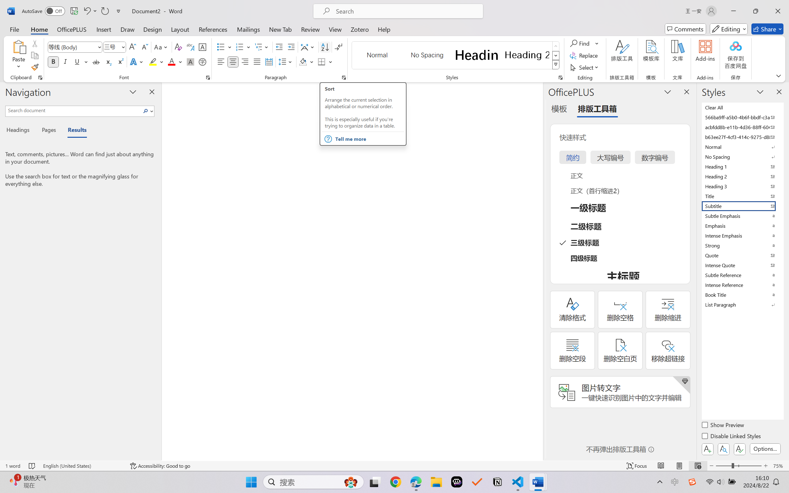  What do you see at coordinates (208, 78) in the screenshot?
I see `Font...` at bounding box center [208, 78].